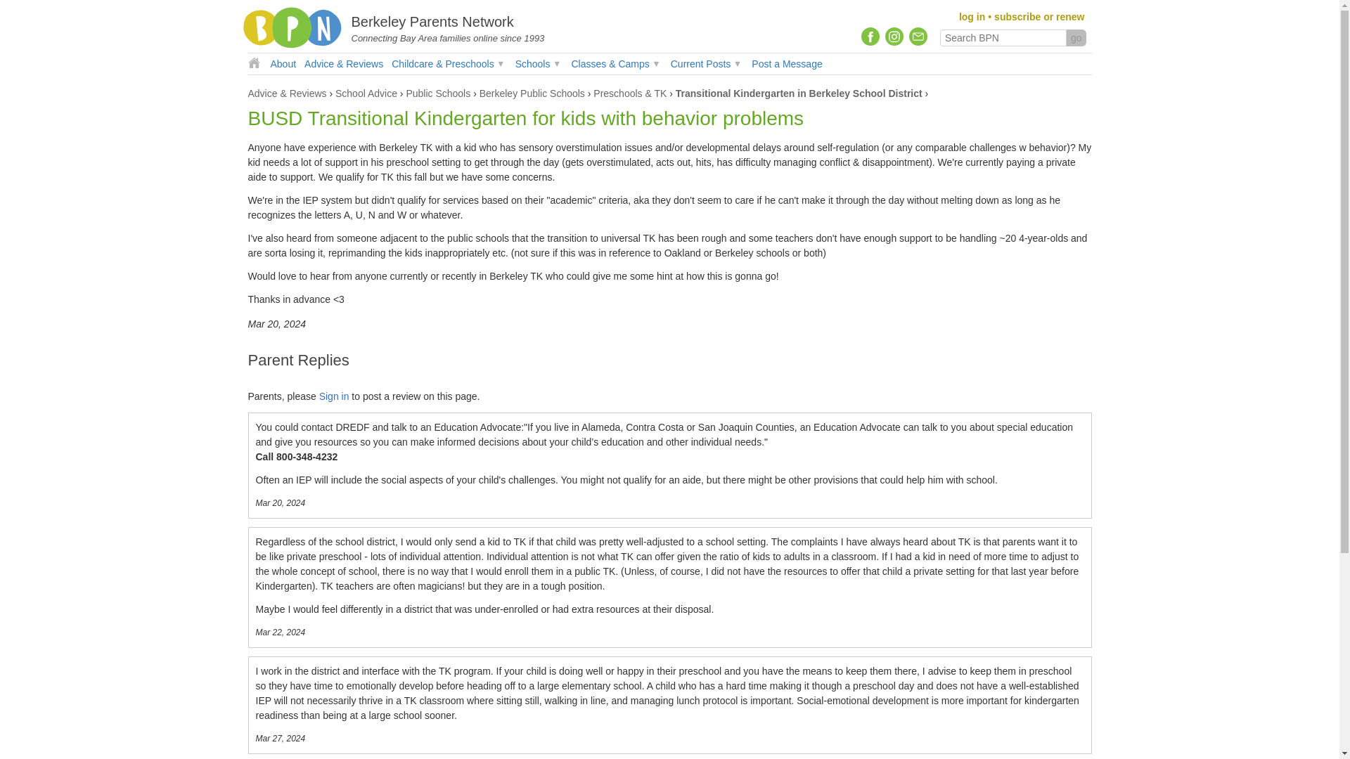  What do you see at coordinates (870, 36) in the screenshot?
I see `Follow us on Facebook` at bounding box center [870, 36].